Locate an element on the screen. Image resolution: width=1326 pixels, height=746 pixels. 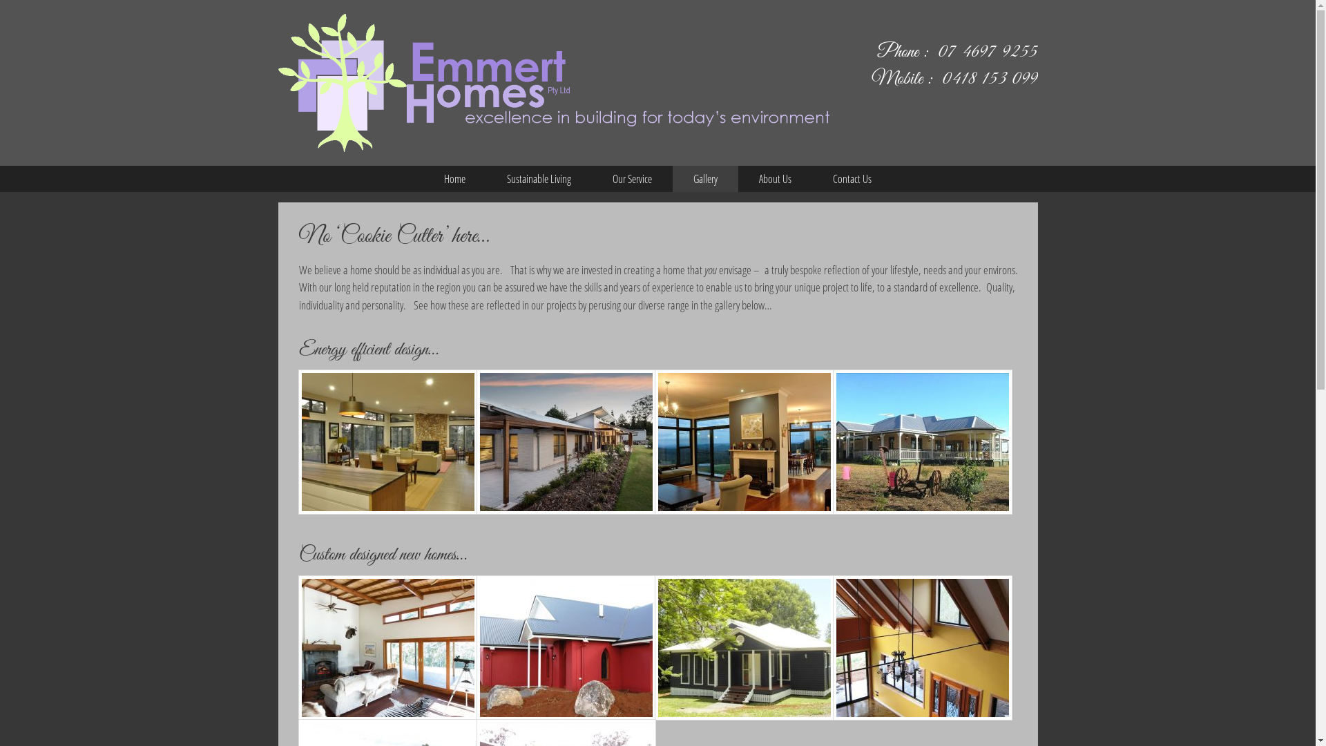
Gallery is located at coordinates (706, 179).